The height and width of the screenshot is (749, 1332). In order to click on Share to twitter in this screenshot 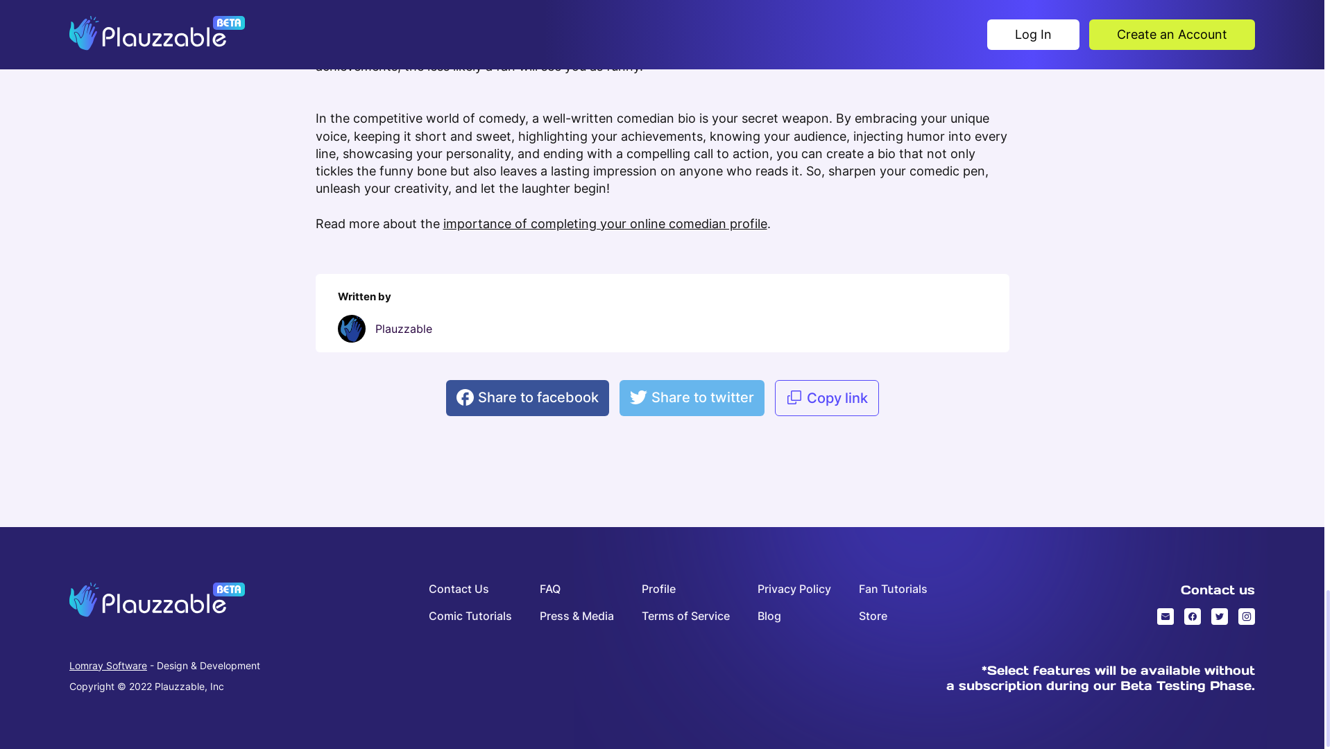, I will do `click(691, 398)`.